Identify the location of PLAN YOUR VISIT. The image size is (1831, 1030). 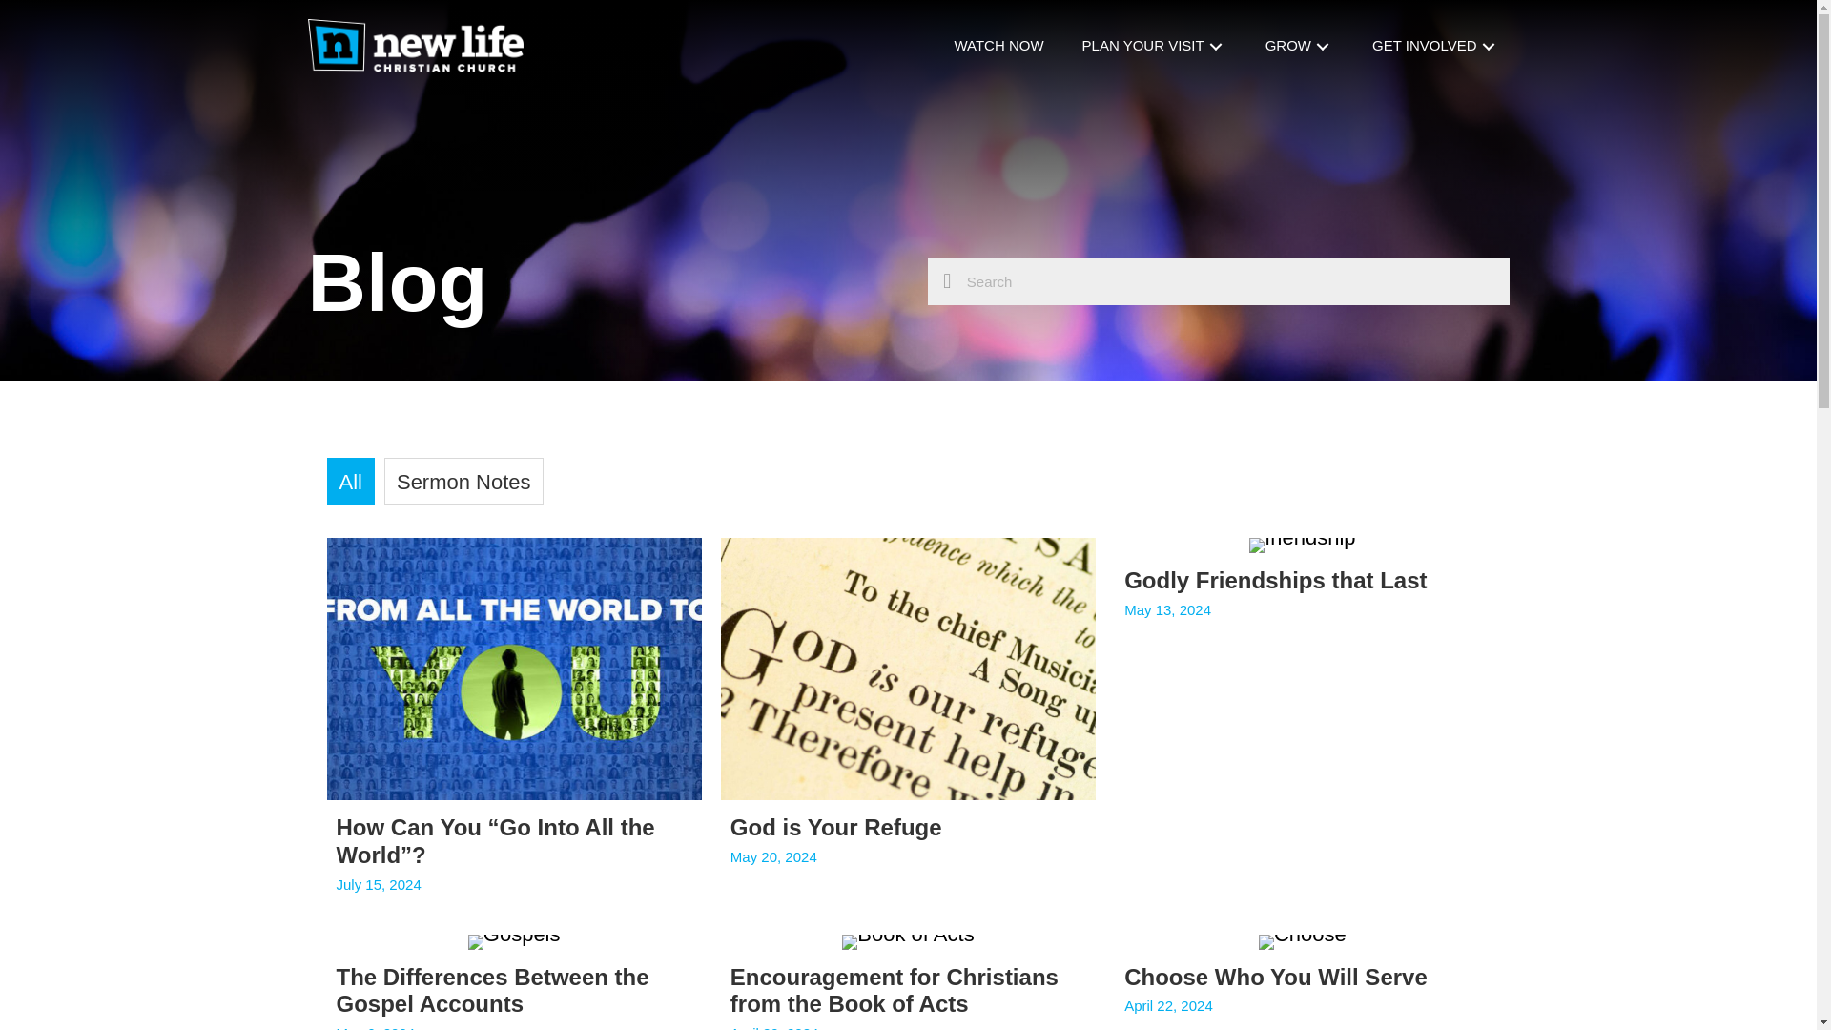
(1155, 47).